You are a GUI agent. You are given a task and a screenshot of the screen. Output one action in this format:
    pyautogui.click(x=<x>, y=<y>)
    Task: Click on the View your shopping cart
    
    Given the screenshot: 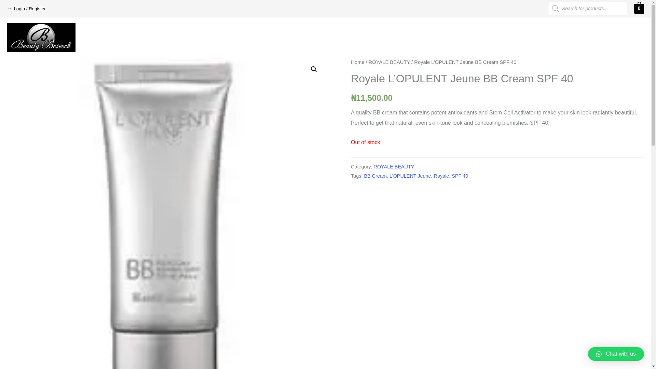 What is the action you would take?
    pyautogui.click(x=639, y=8)
    